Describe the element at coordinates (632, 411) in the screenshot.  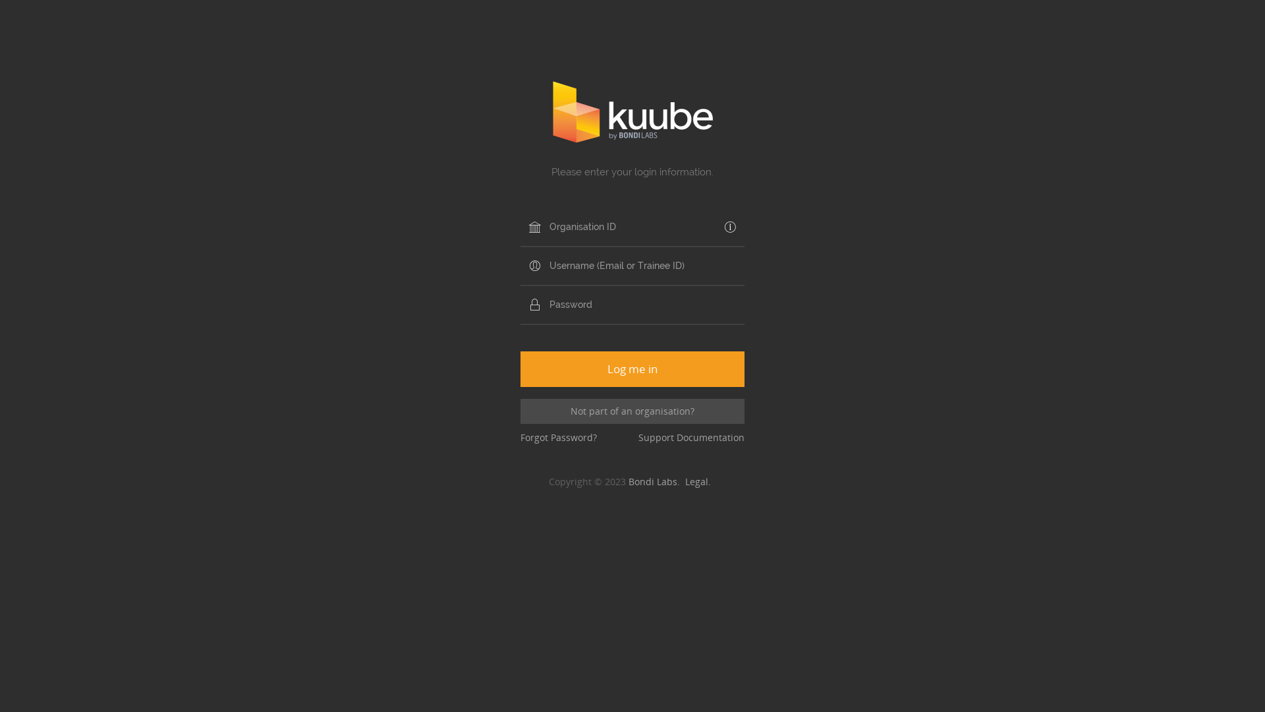
I see `Not part of an organisation?` at that location.